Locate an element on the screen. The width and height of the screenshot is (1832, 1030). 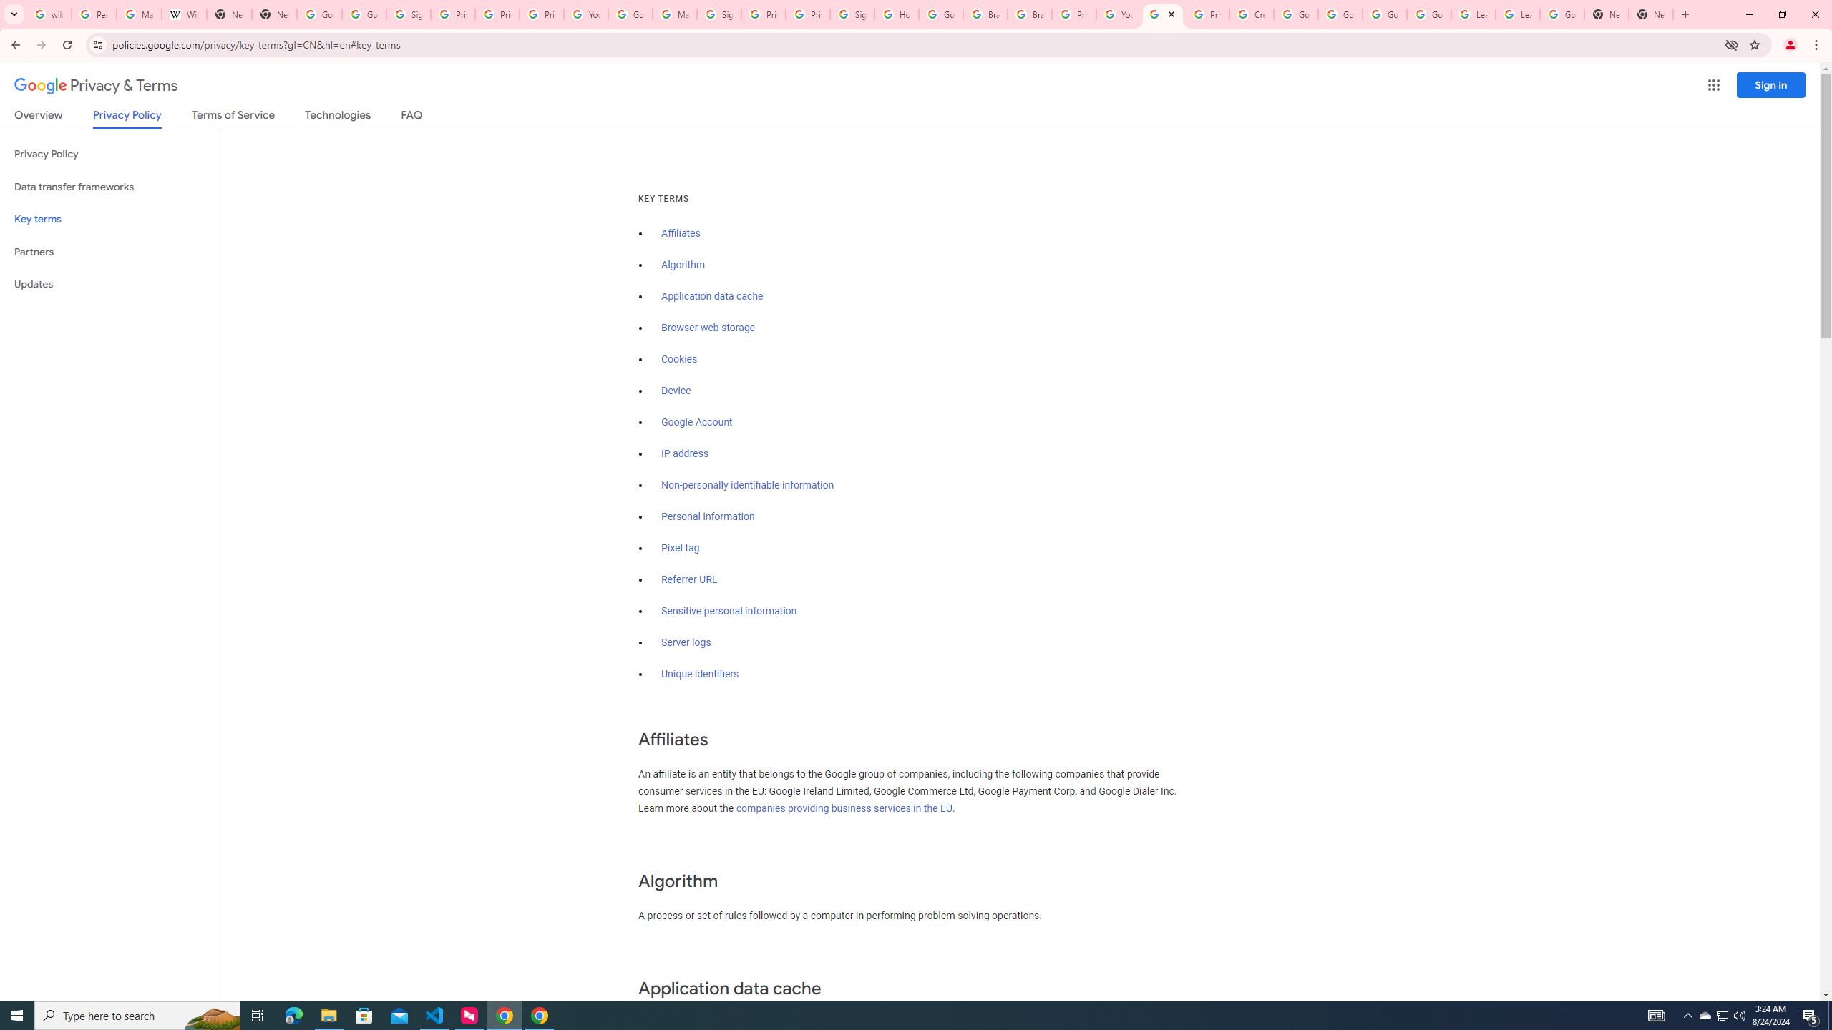
Sensitive personal information is located at coordinates (729, 612).